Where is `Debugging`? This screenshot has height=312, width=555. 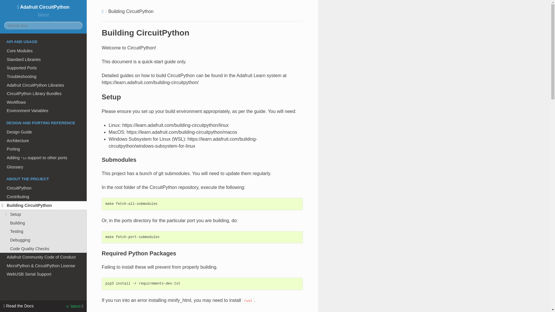
Debugging is located at coordinates (43, 240).